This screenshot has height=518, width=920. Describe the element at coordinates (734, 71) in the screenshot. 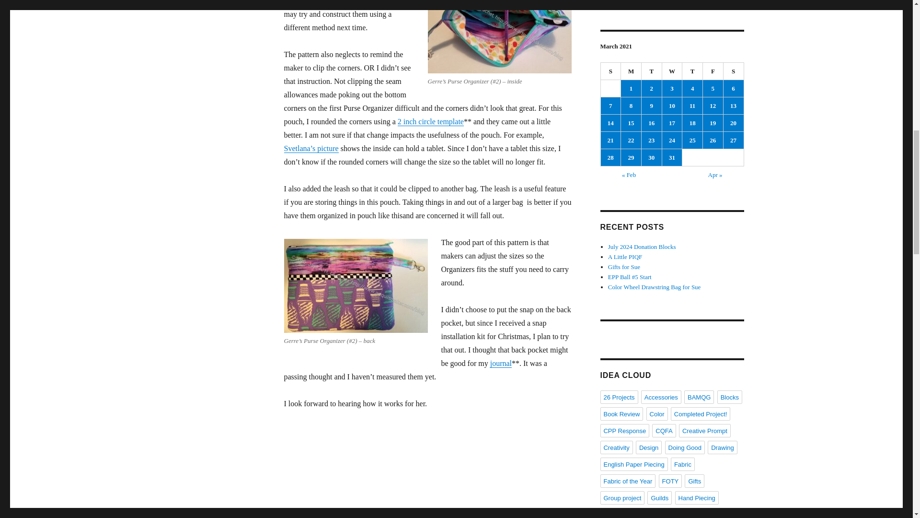

I see `Saturday` at that location.